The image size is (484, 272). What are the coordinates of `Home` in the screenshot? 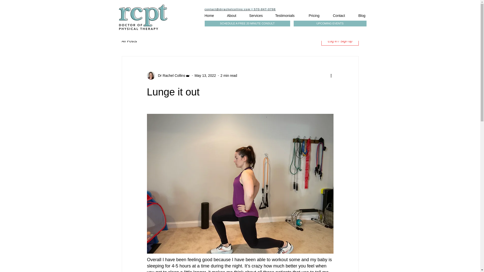 It's located at (212, 16).